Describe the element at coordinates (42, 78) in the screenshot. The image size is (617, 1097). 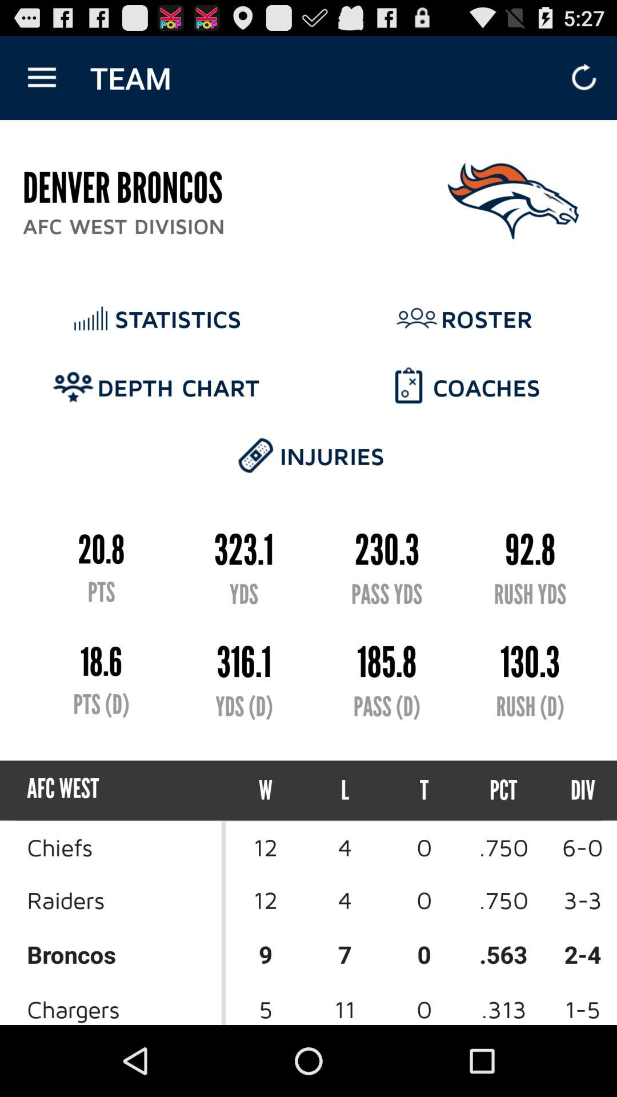
I see `turn on item next to team icon` at that location.